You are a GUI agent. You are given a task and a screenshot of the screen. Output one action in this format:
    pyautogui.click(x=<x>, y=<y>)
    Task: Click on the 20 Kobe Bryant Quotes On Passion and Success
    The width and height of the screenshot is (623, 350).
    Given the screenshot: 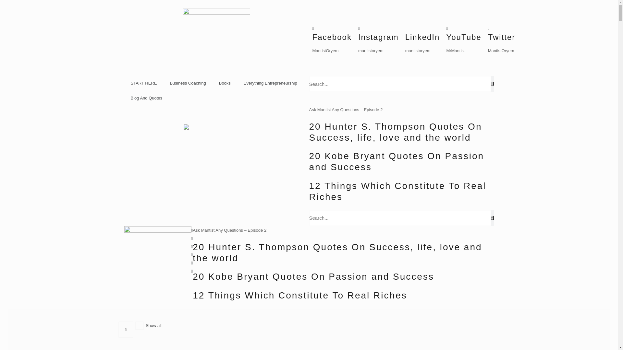 What is the action you would take?
    pyautogui.click(x=397, y=161)
    